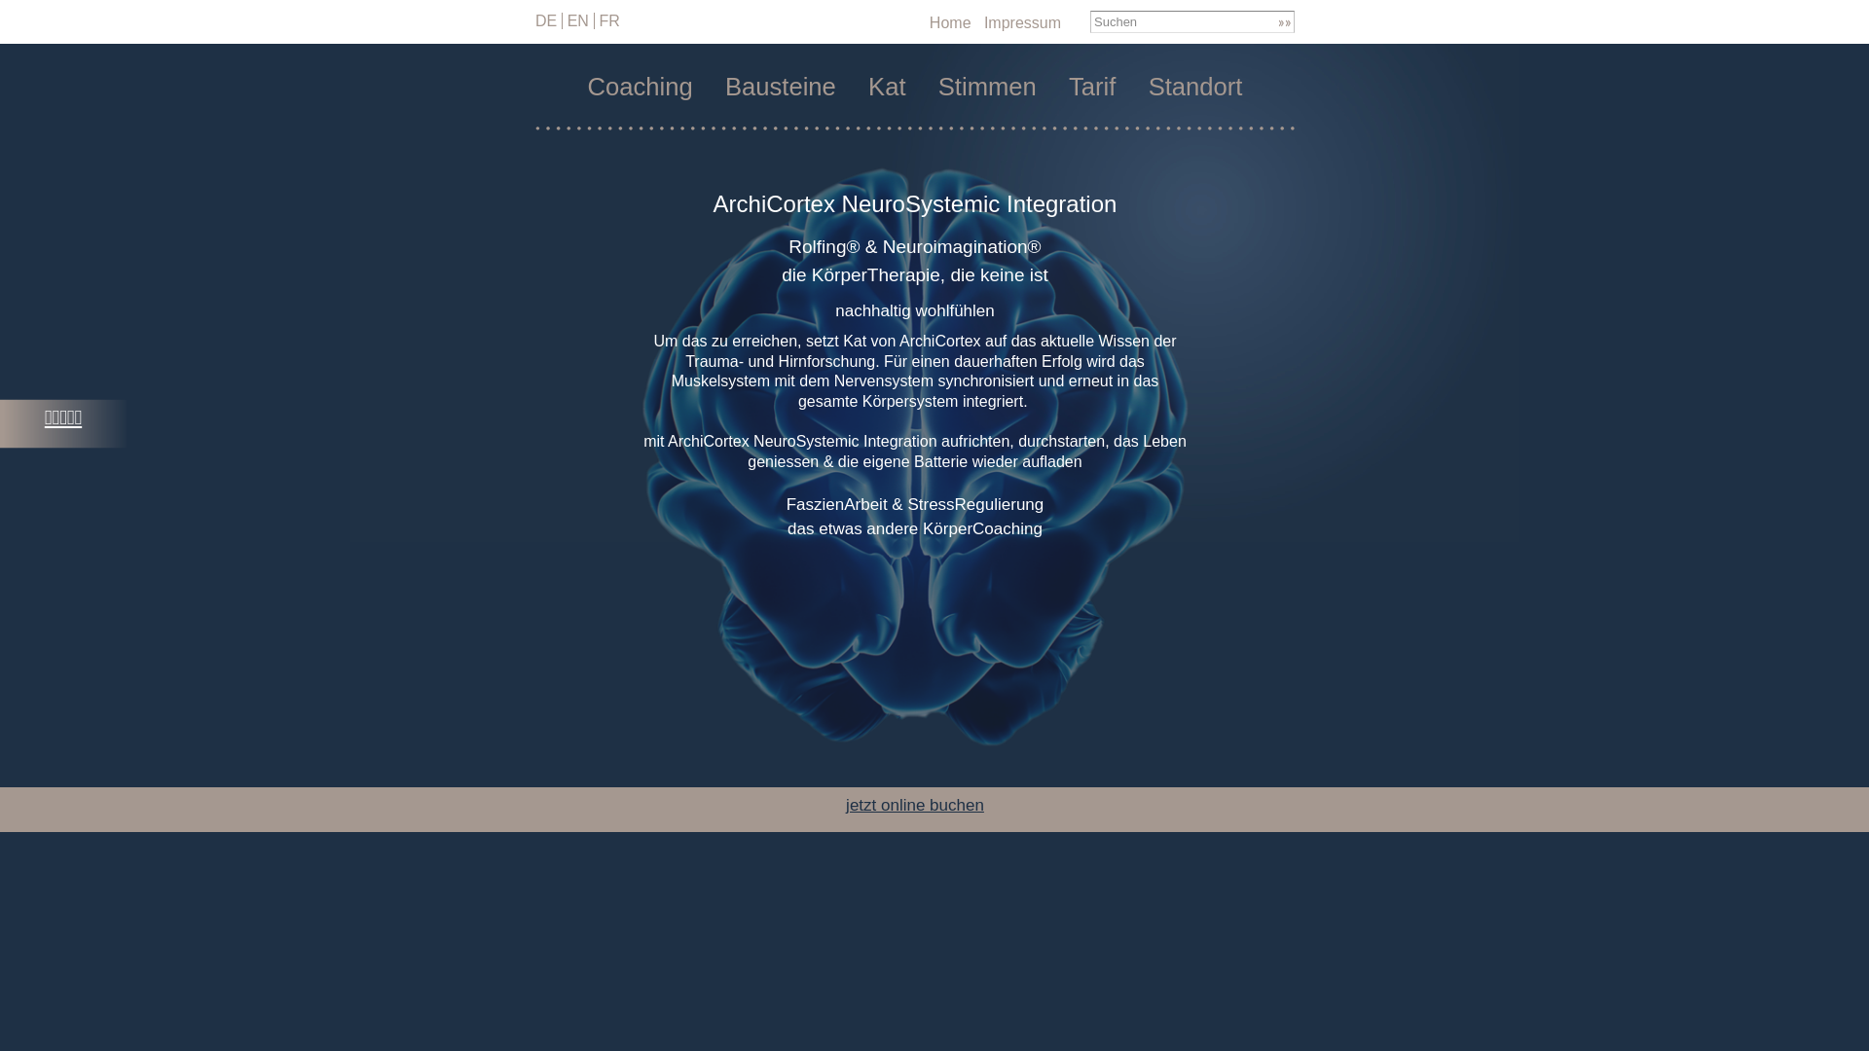 This screenshot has height=1051, width=1869. Describe the element at coordinates (915, 806) in the screenshot. I see `jetzt online buchen` at that location.